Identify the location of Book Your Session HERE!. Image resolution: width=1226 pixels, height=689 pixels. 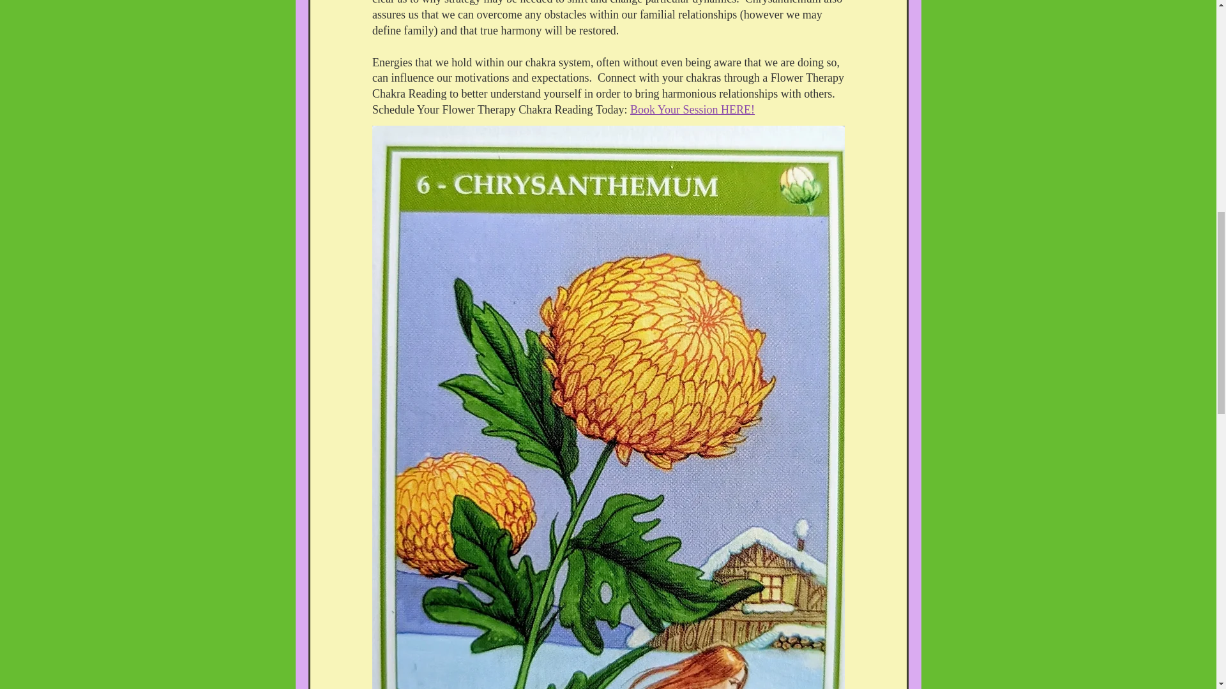
(692, 110).